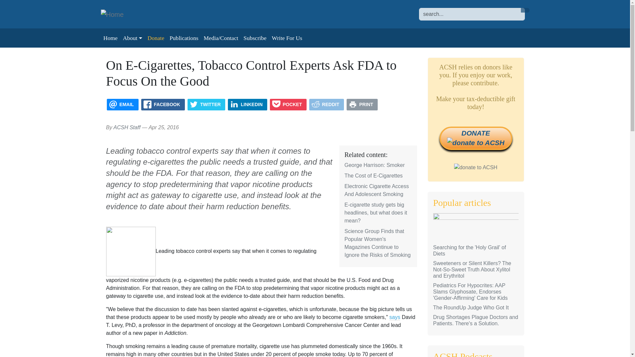 The image size is (635, 357). Describe the element at coordinates (247, 104) in the screenshot. I see `LINKEDIN` at that location.